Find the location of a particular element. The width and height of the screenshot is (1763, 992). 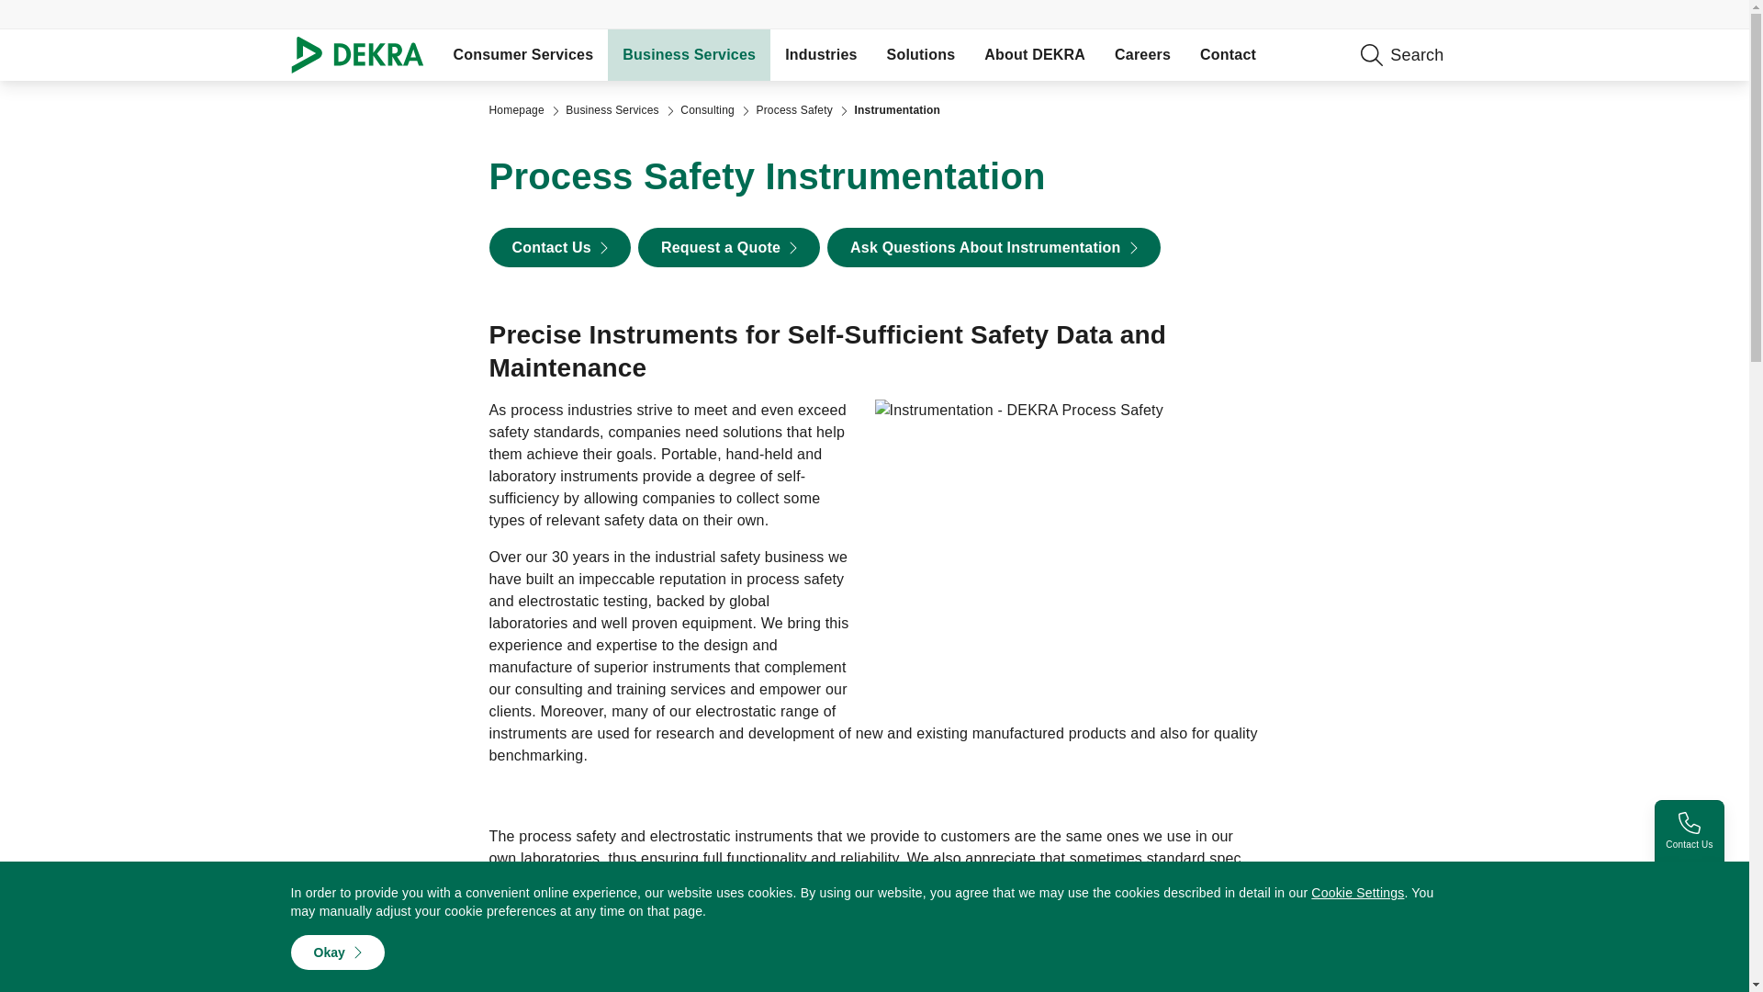

Process Safety is located at coordinates (793, 110).